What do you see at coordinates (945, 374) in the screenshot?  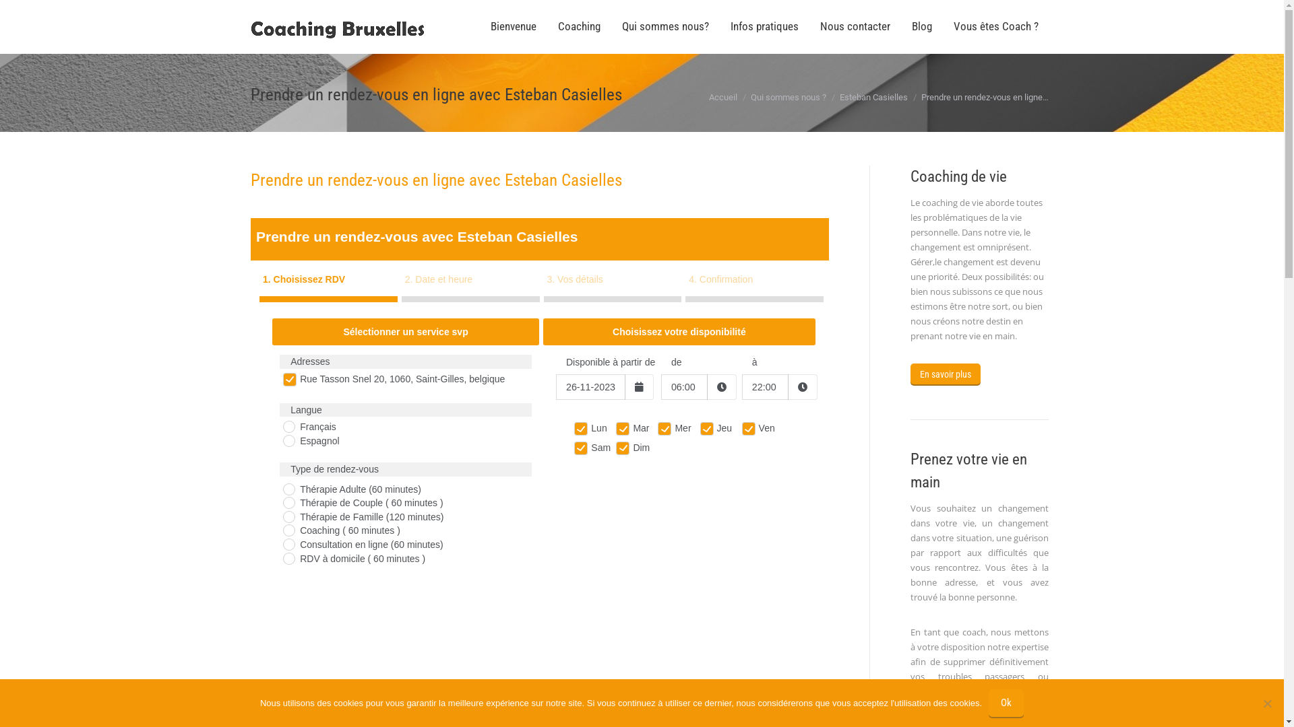 I see `En savoir plus` at bounding box center [945, 374].